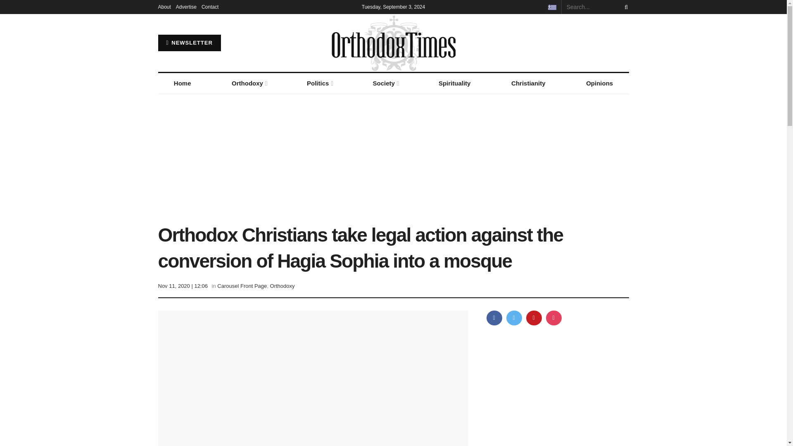  I want to click on Politics, so click(319, 83).